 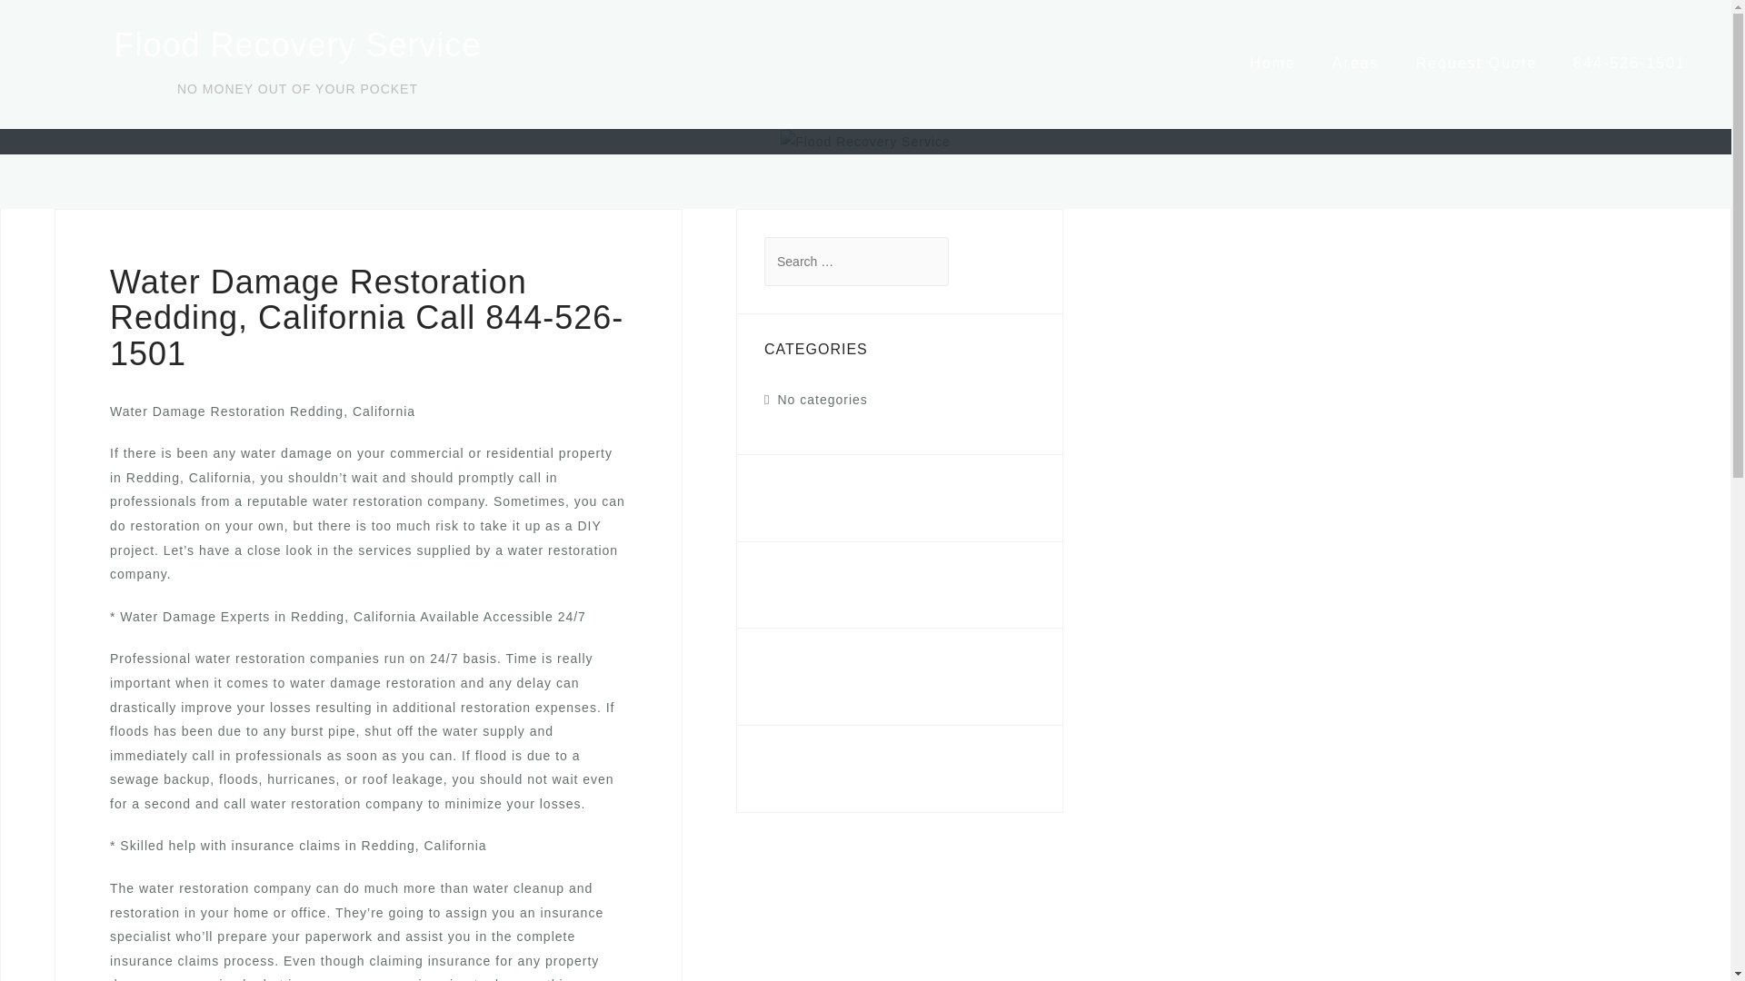 What do you see at coordinates (809, 667) in the screenshot?
I see `844-526-1501` at bounding box center [809, 667].